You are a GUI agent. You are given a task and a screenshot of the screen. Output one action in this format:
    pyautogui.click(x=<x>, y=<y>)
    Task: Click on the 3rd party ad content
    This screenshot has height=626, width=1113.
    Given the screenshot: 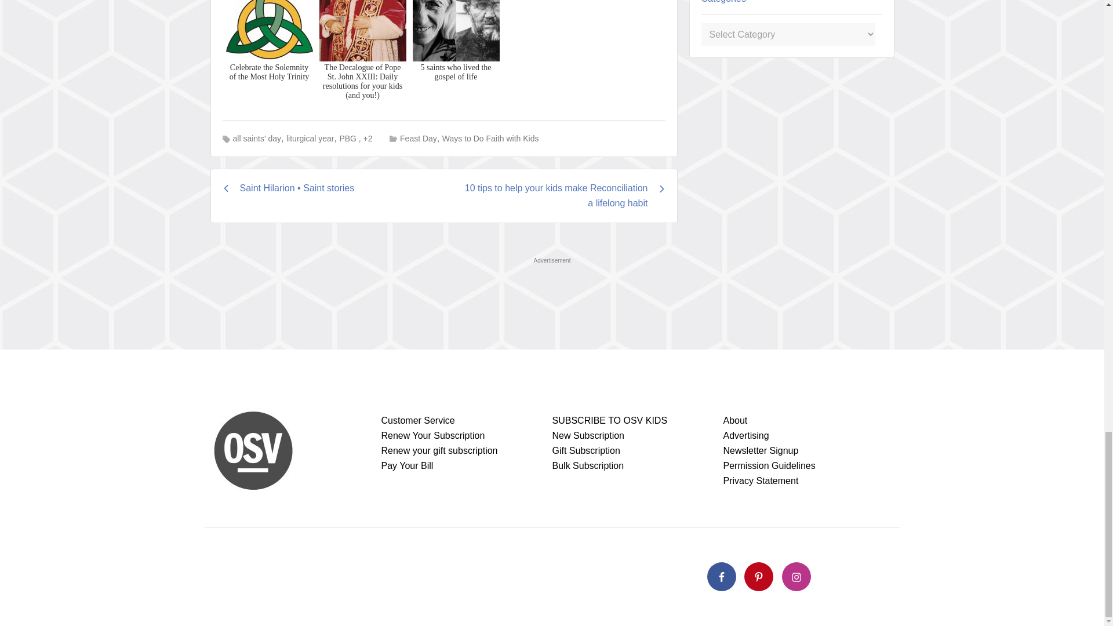 What is the action you would take?
    pyautogui.click(x=551, y=294)
    